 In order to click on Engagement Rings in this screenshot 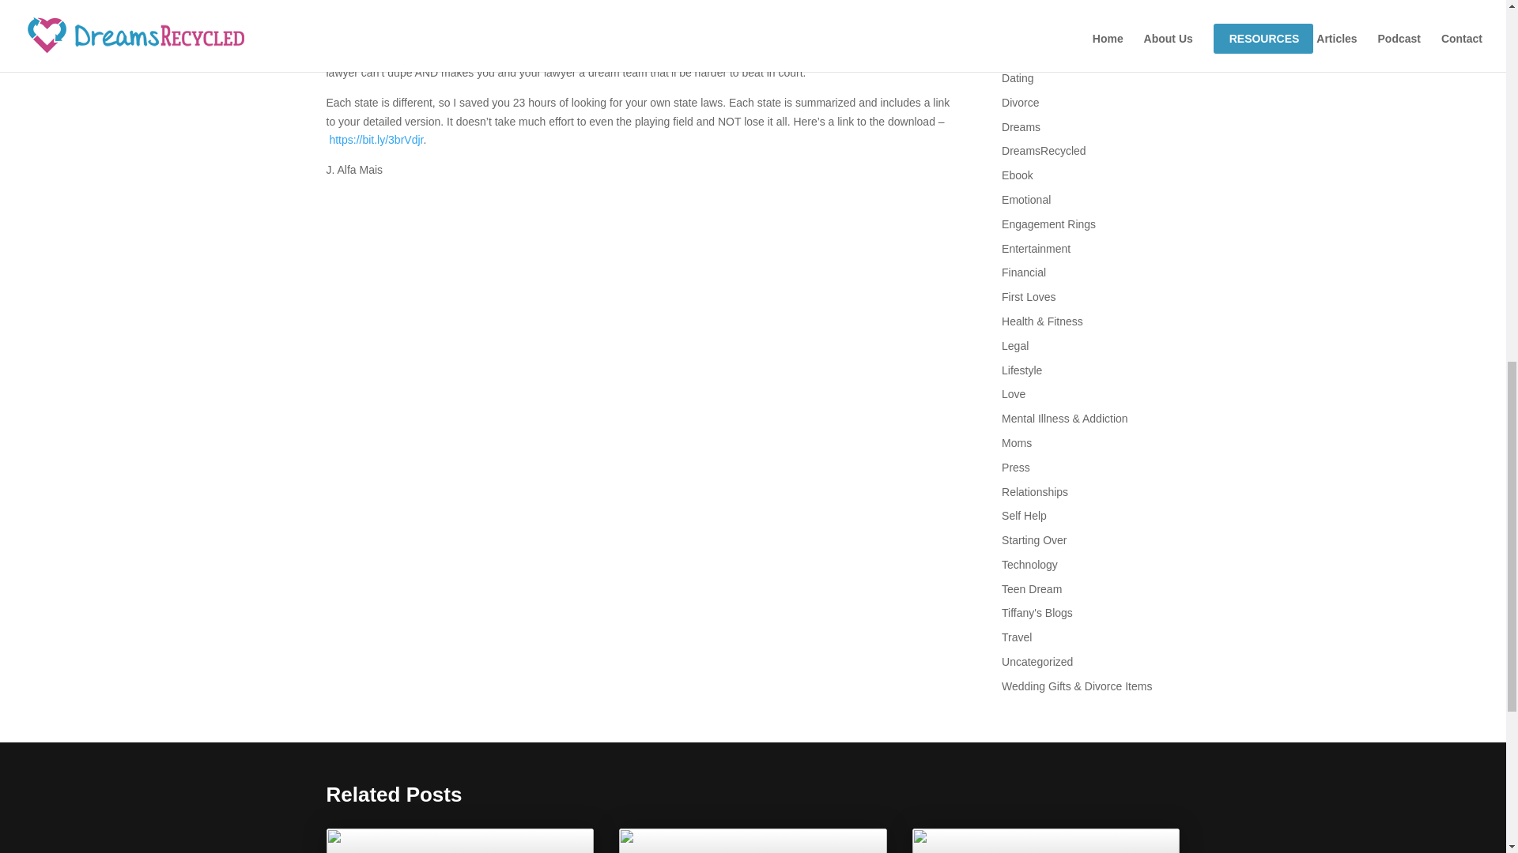, I will do `click(1048, 224)`.